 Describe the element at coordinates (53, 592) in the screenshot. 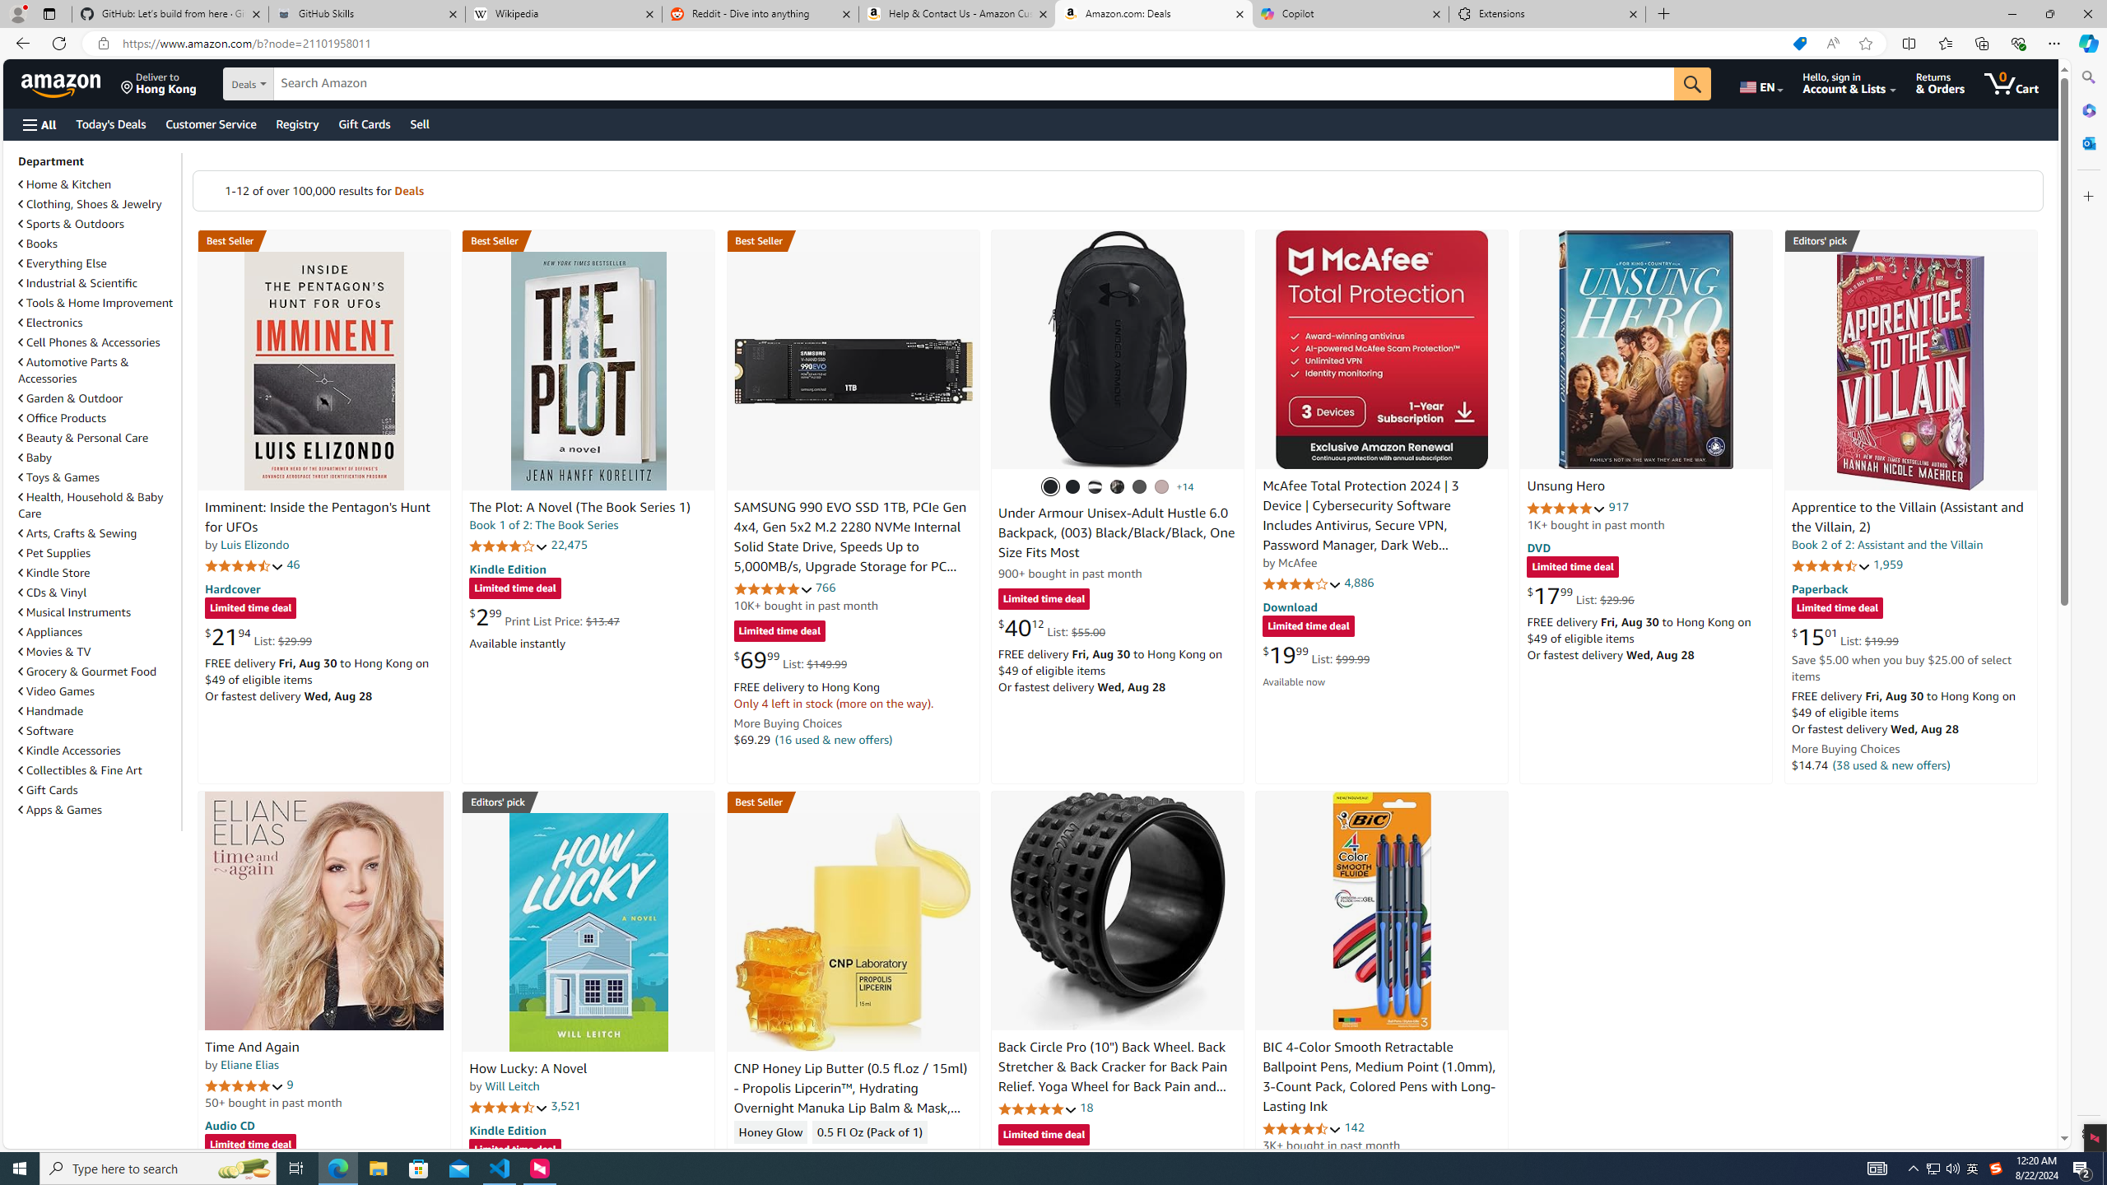

I see `CDs & Vinyl` at that location.